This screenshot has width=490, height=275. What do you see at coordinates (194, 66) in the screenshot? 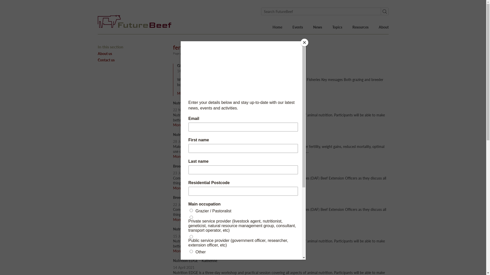
I see `Giving fertility a boost` at bounding box center [194, 66].